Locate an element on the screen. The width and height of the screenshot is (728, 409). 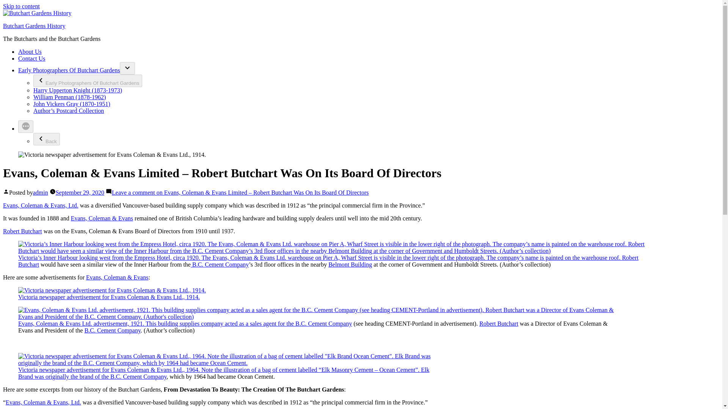
Back is located at coordinates (46, 139).